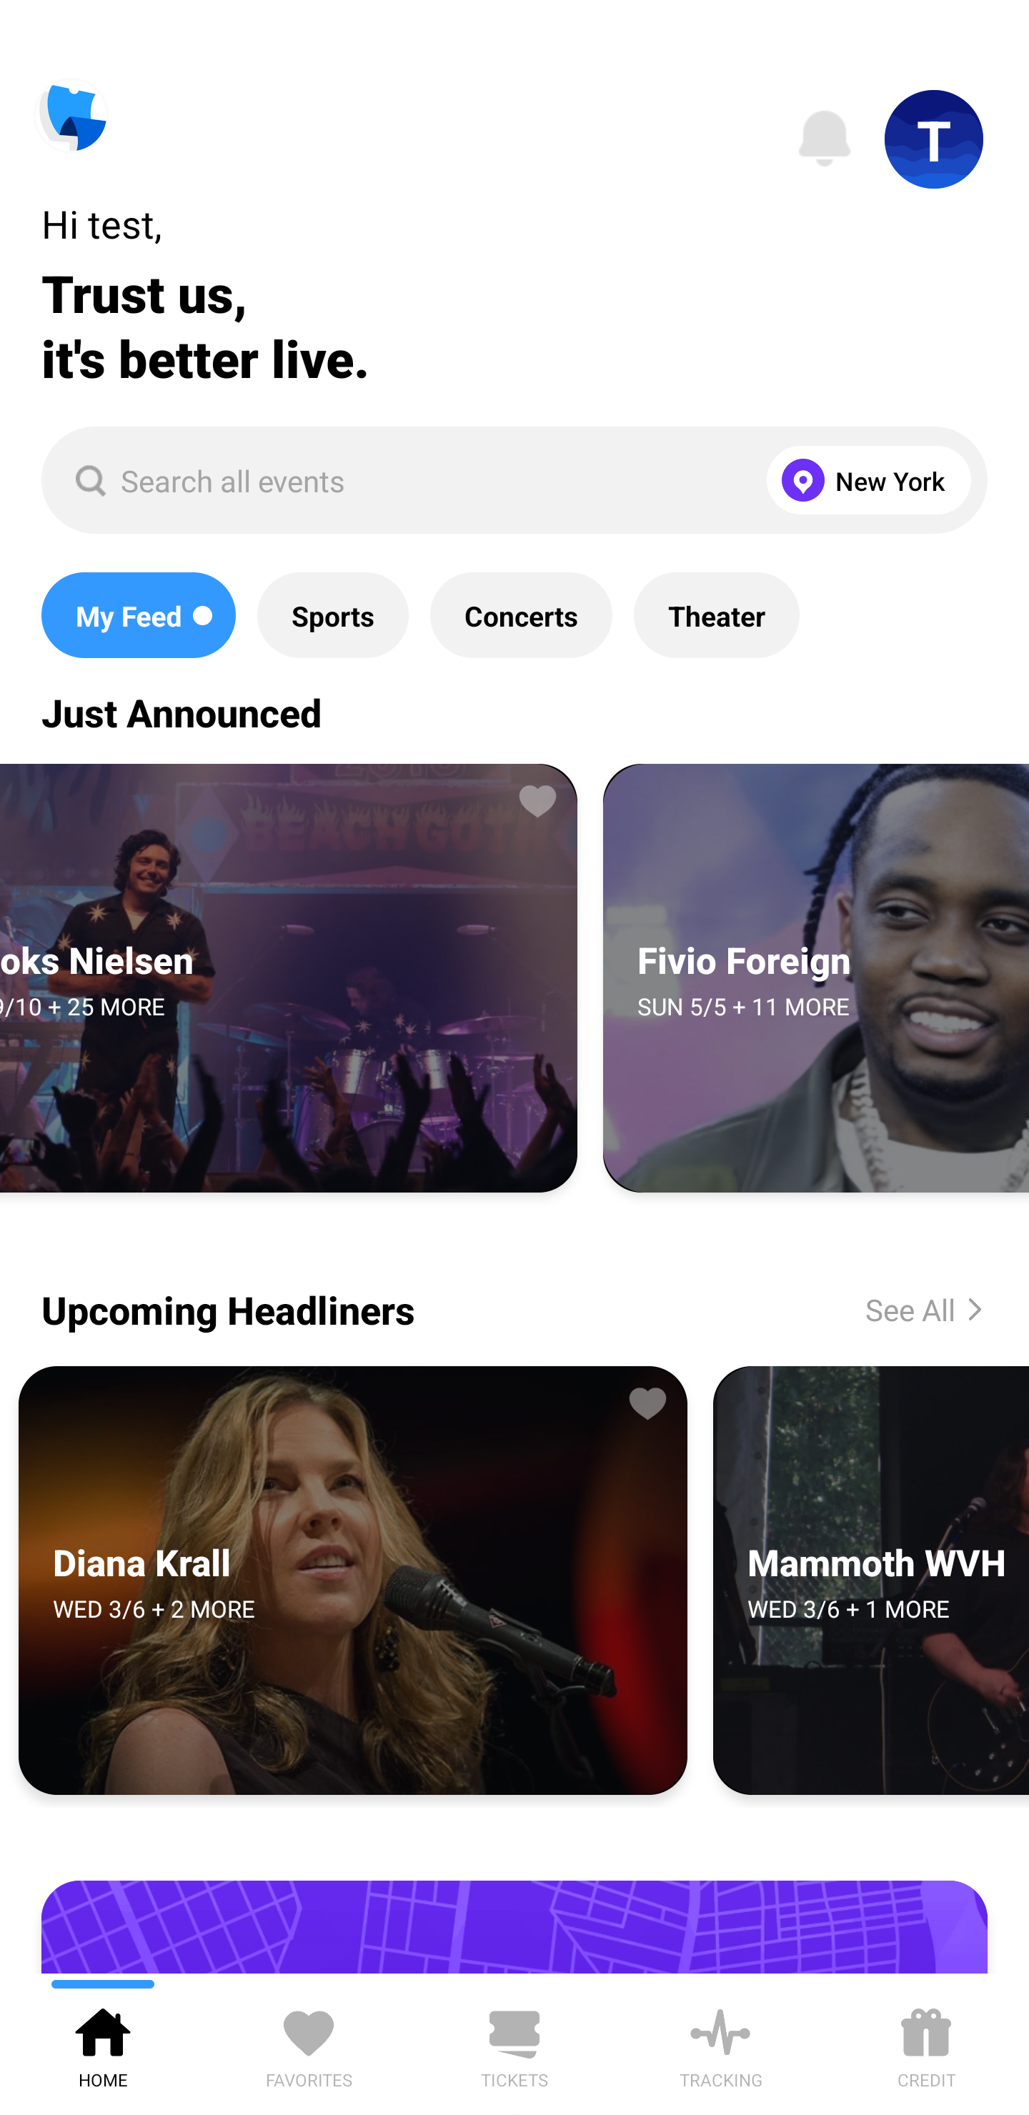  What do you see at coordinates (520, 615) in the screenshot?
I see `Concerts` at bounding box center [520, 615].